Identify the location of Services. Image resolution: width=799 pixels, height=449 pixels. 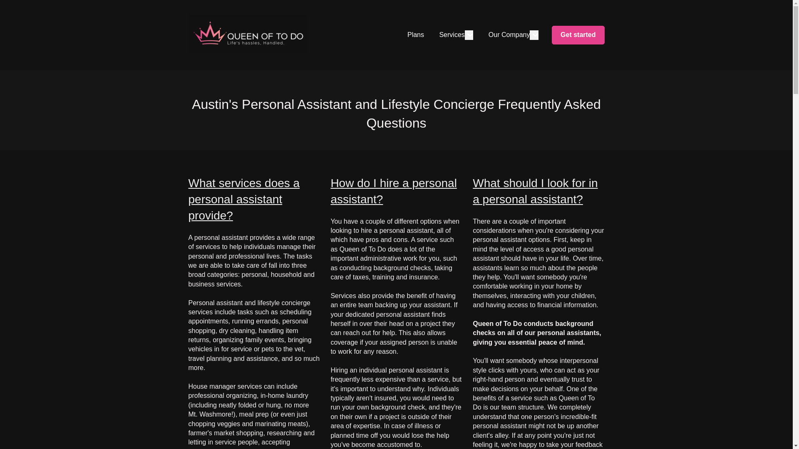
(451, 35).